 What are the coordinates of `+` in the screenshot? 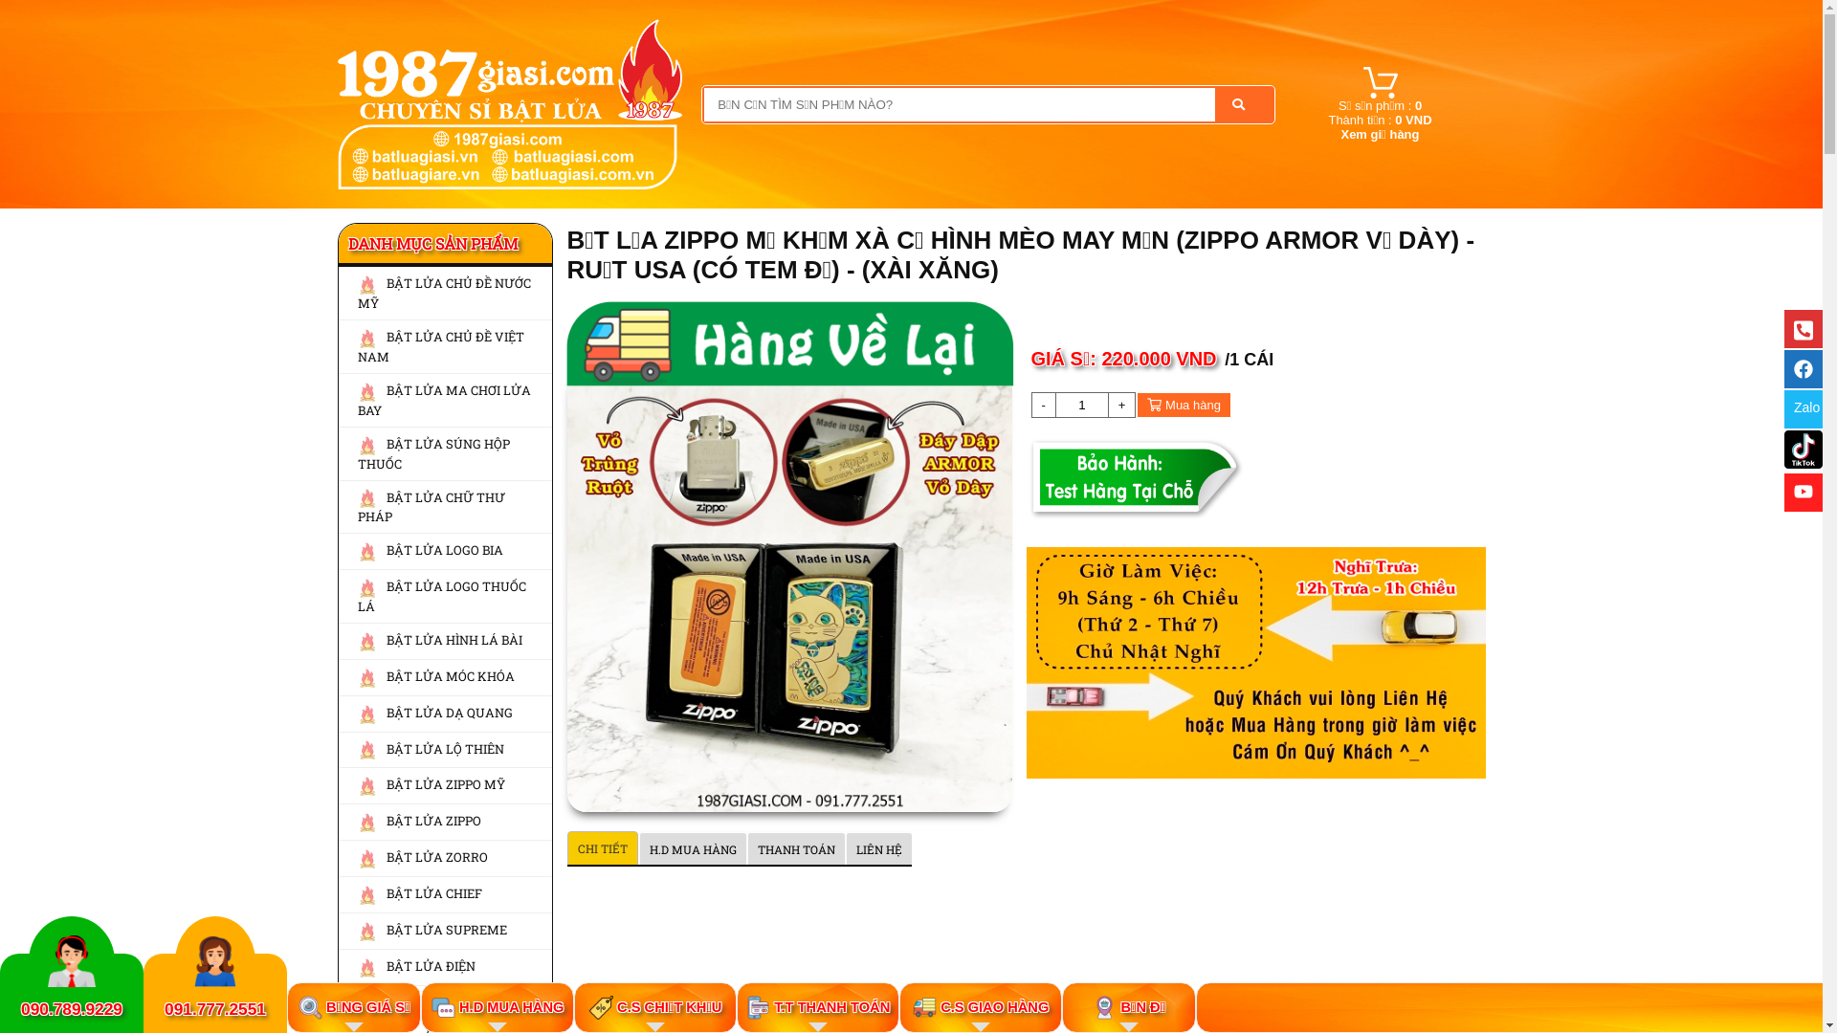 It's located at (1121, 406).